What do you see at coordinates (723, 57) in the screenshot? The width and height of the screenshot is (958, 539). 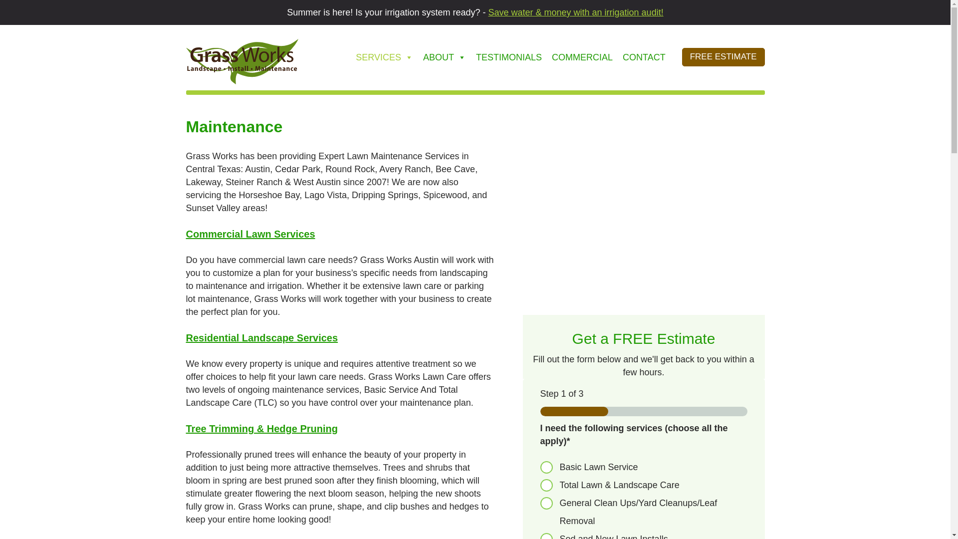 I see `FREE ESTIMATE` at bounding box center [723, 57].